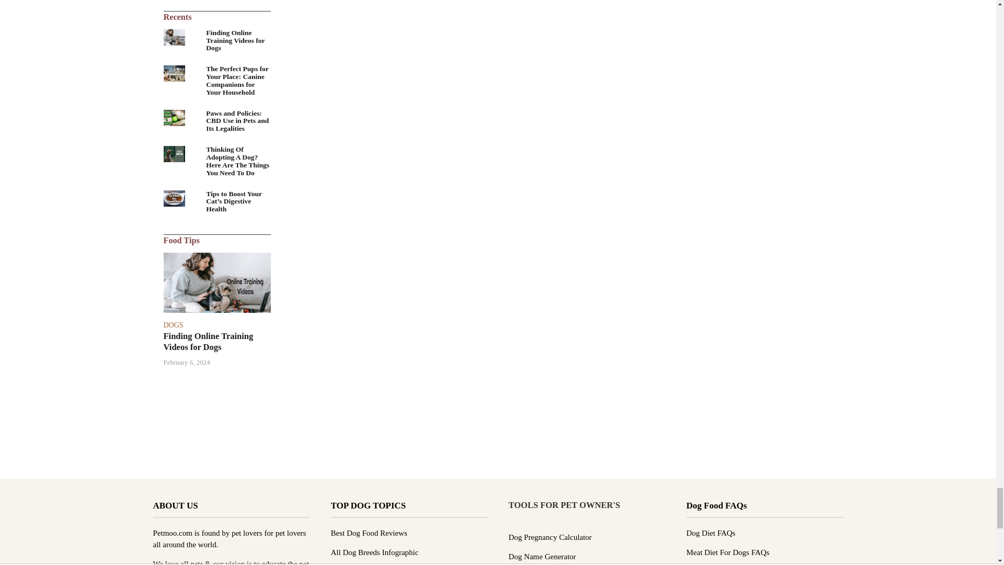 The width and height of the screenshot is (1004, 565). What do you see at coordinates (174, 117) in the screenshot?
I see `Paws and Policies: CBD Use in Pets and Its Legalities` at bounding box center [174, 117].